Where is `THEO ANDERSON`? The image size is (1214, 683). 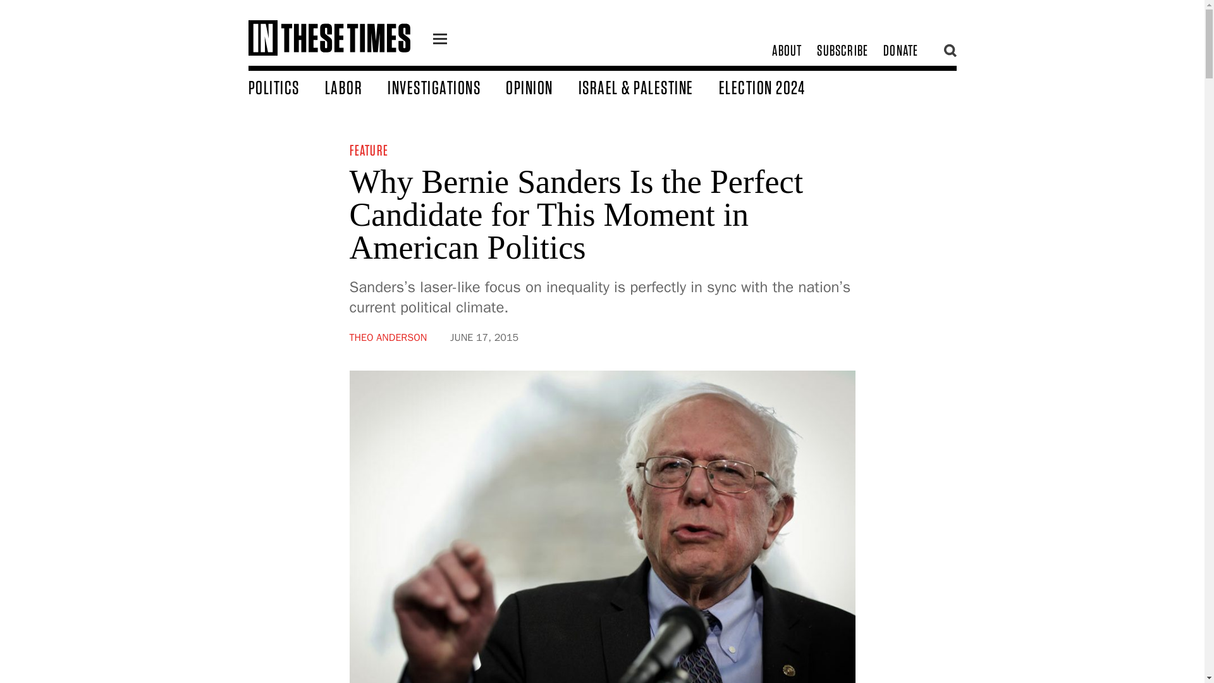
THEO ANDERSON is located at coordinates (388, 338).